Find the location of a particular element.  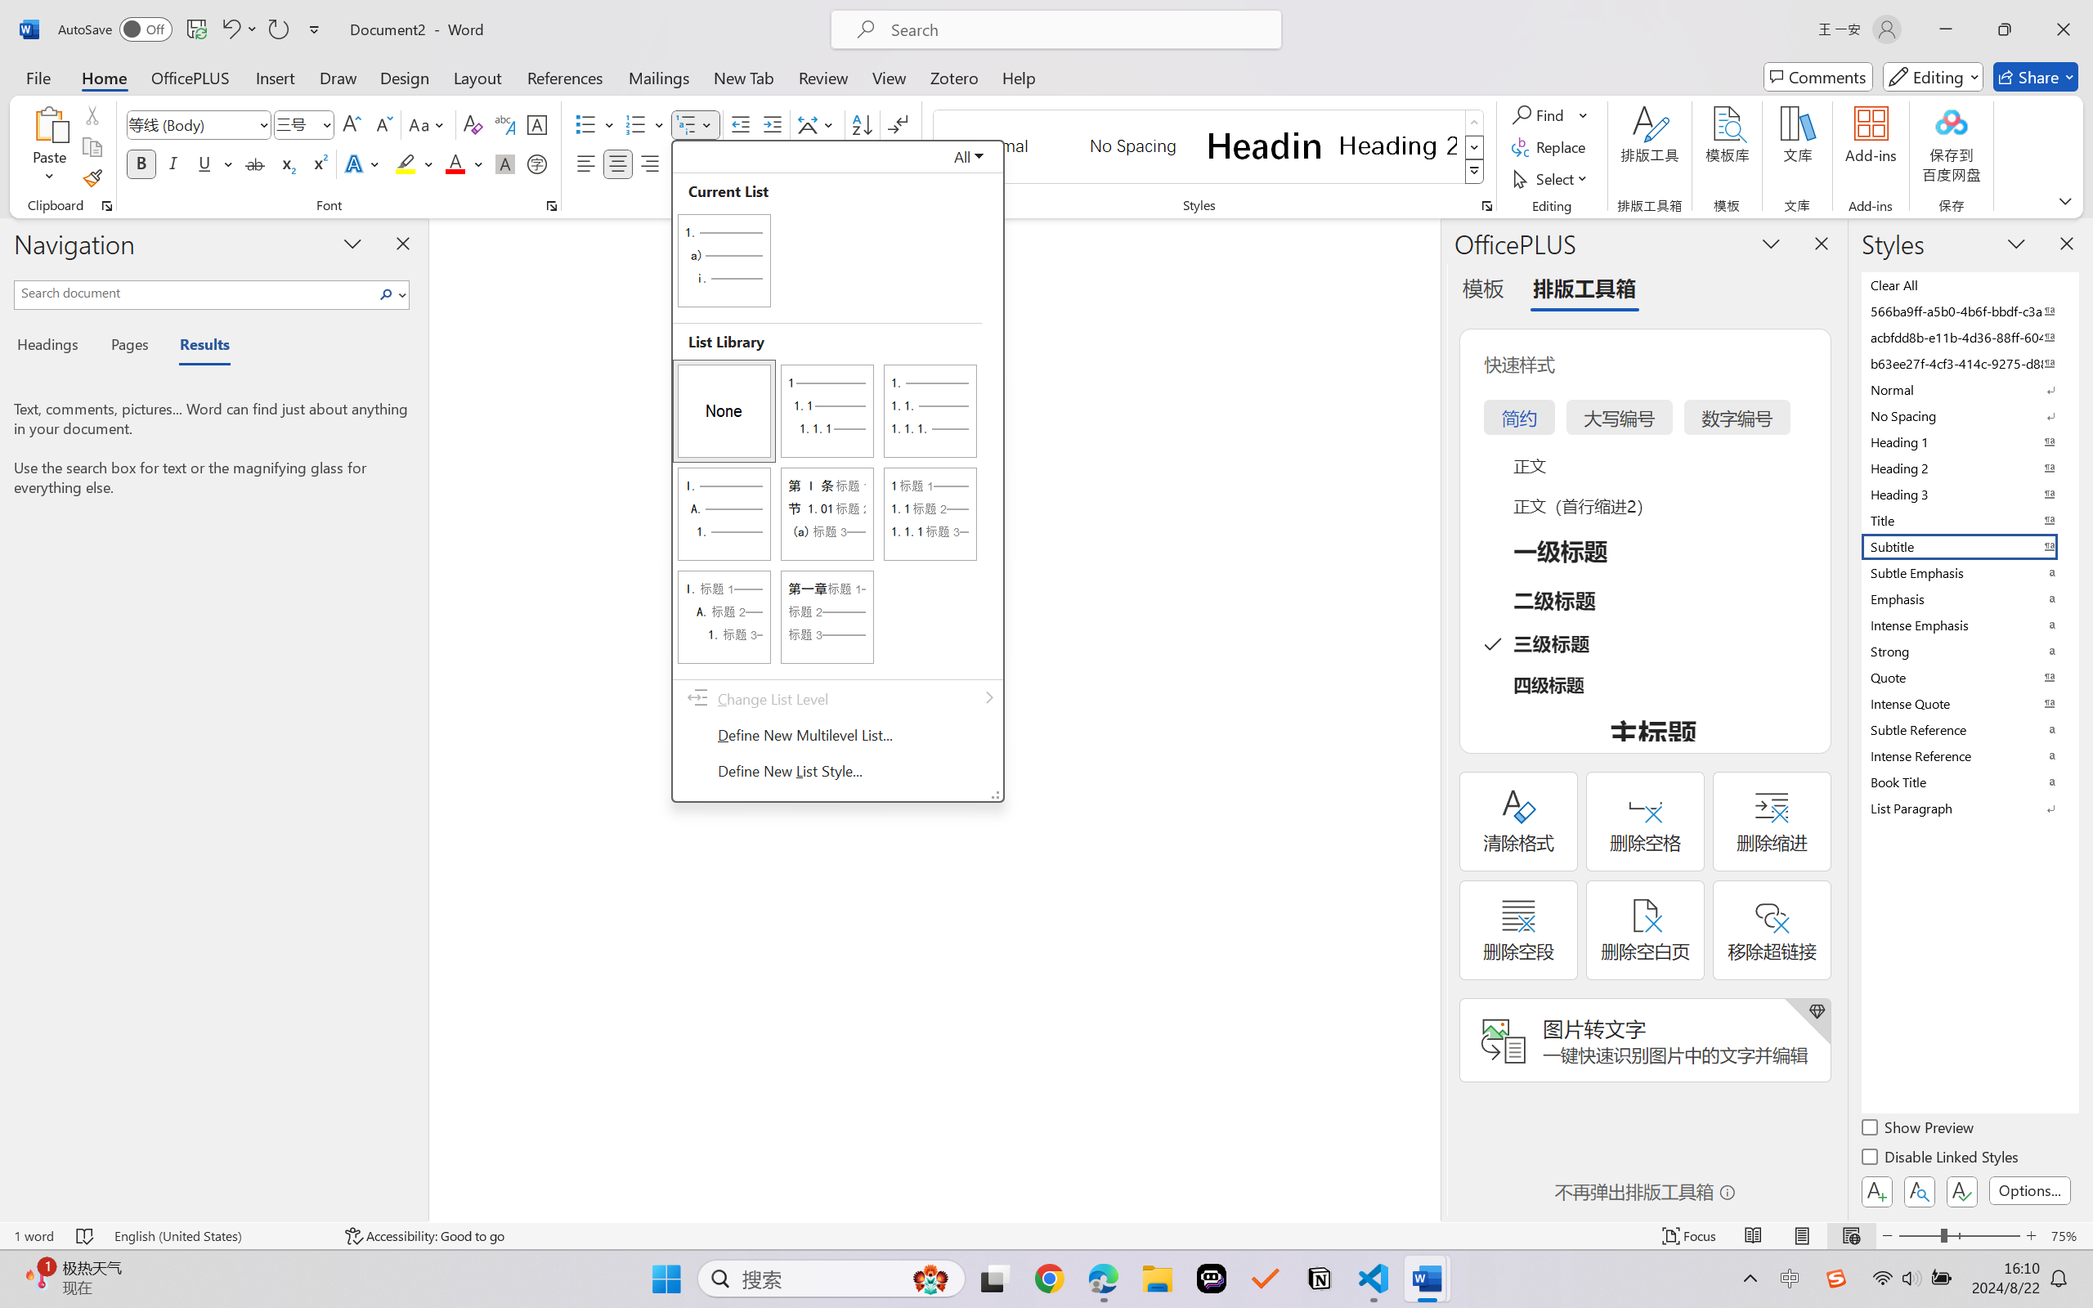

Office Clipboard... is located at coordinates (106, 206).